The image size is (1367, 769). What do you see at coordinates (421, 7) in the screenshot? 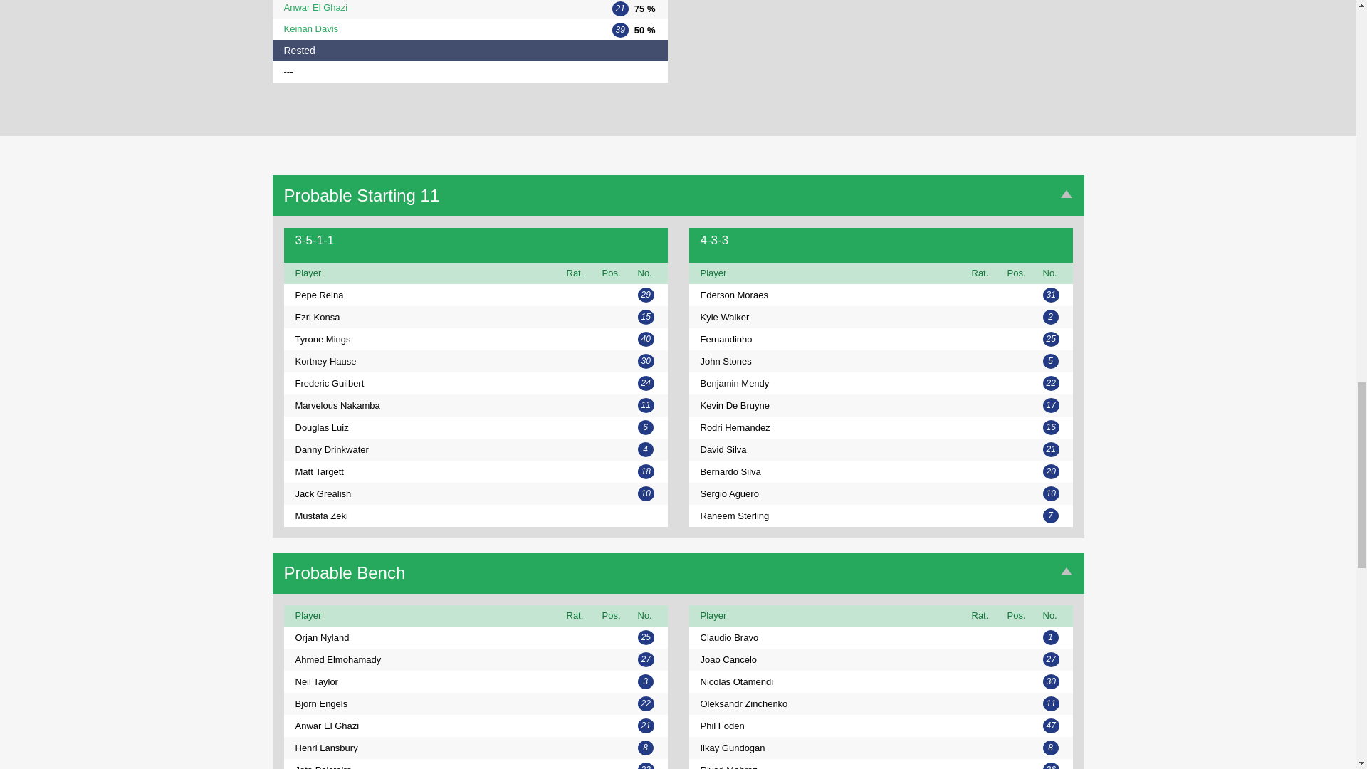
I see `Anwar El Ghazi` at bounding box center [421, 7].